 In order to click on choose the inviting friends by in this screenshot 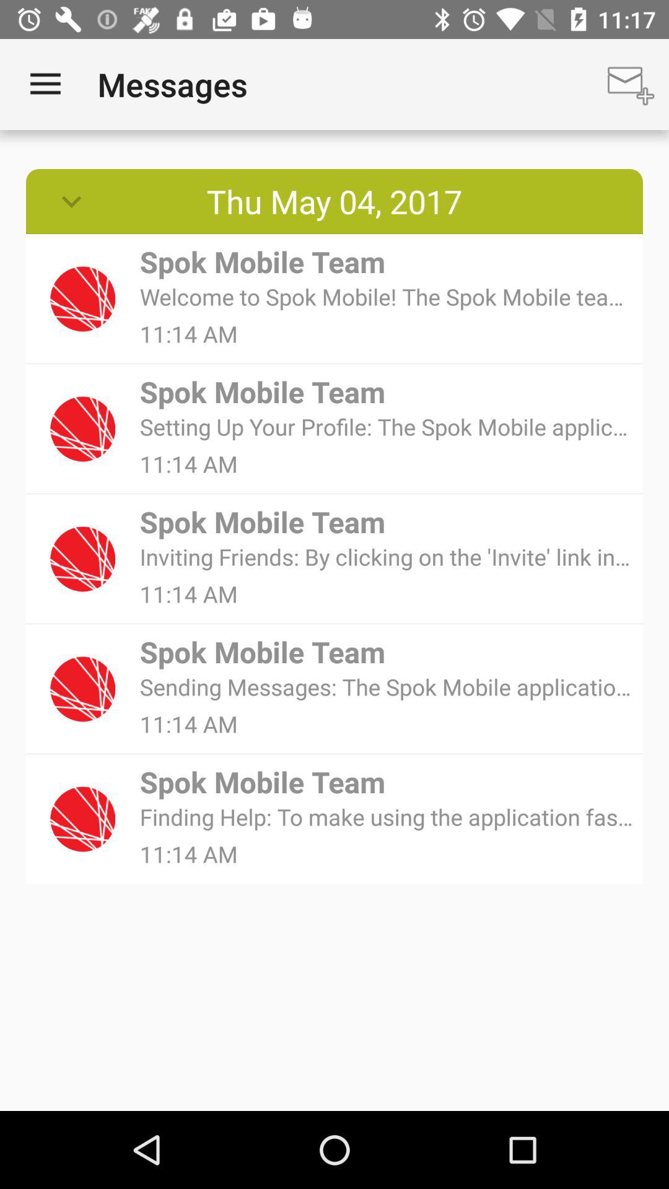, I will do `click(387, 556)`.